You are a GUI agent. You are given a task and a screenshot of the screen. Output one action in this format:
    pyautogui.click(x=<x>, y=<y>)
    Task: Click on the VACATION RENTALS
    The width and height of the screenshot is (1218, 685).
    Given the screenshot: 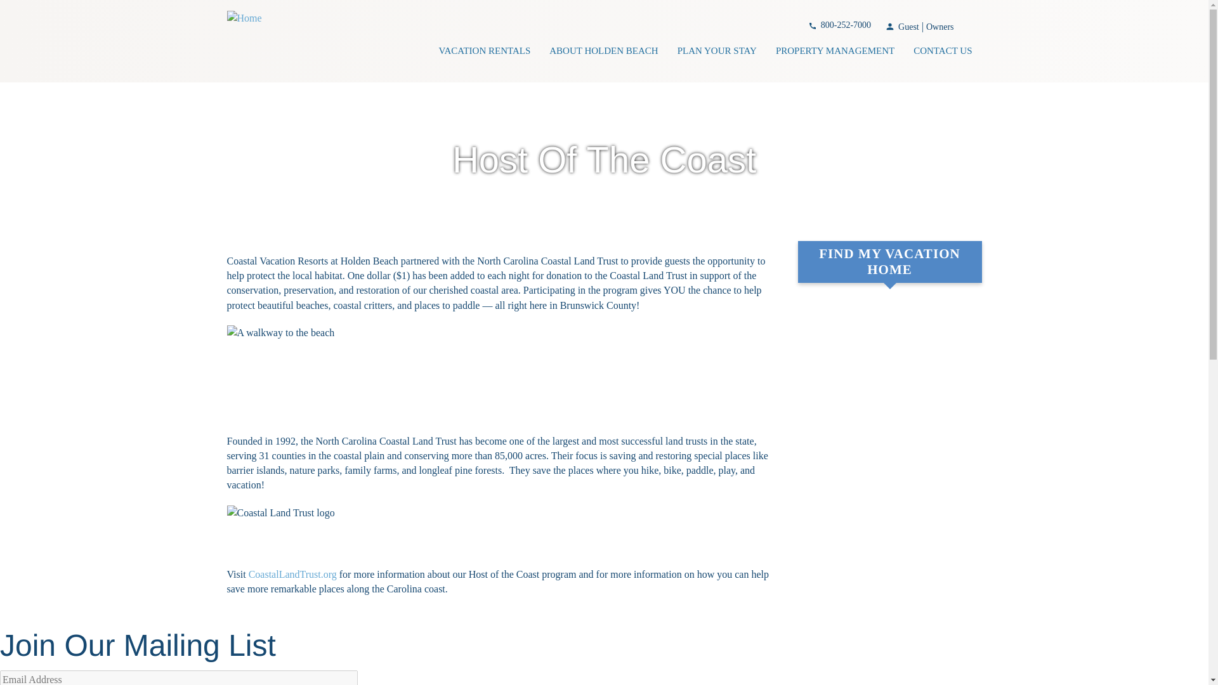 What is the action you would take?
    pyautogui.click(x=483, y=53)
    